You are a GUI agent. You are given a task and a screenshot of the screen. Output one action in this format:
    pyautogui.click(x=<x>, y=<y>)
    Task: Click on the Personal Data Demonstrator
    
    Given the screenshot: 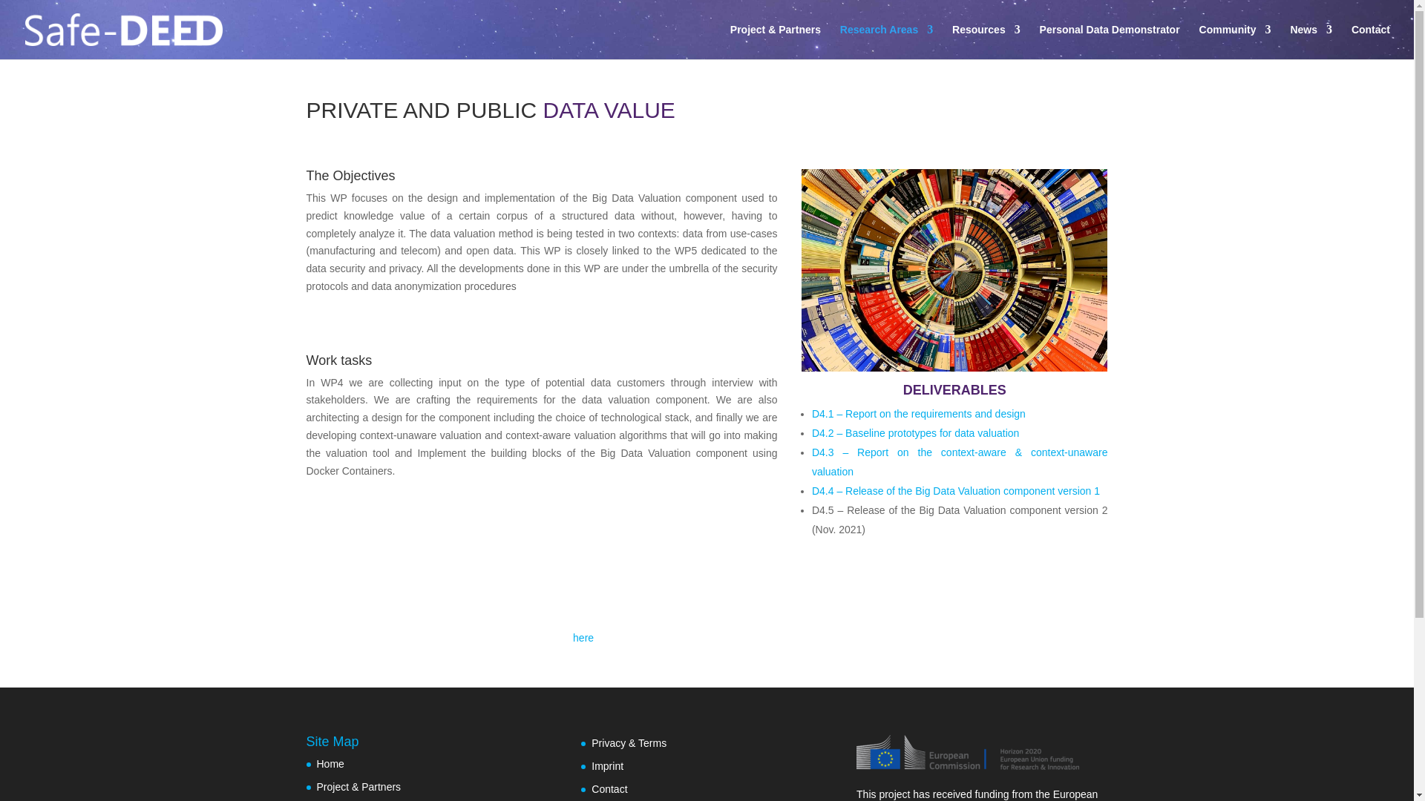 What is the action you would take?
    pyautogui.click(x=1110, y=42)
    